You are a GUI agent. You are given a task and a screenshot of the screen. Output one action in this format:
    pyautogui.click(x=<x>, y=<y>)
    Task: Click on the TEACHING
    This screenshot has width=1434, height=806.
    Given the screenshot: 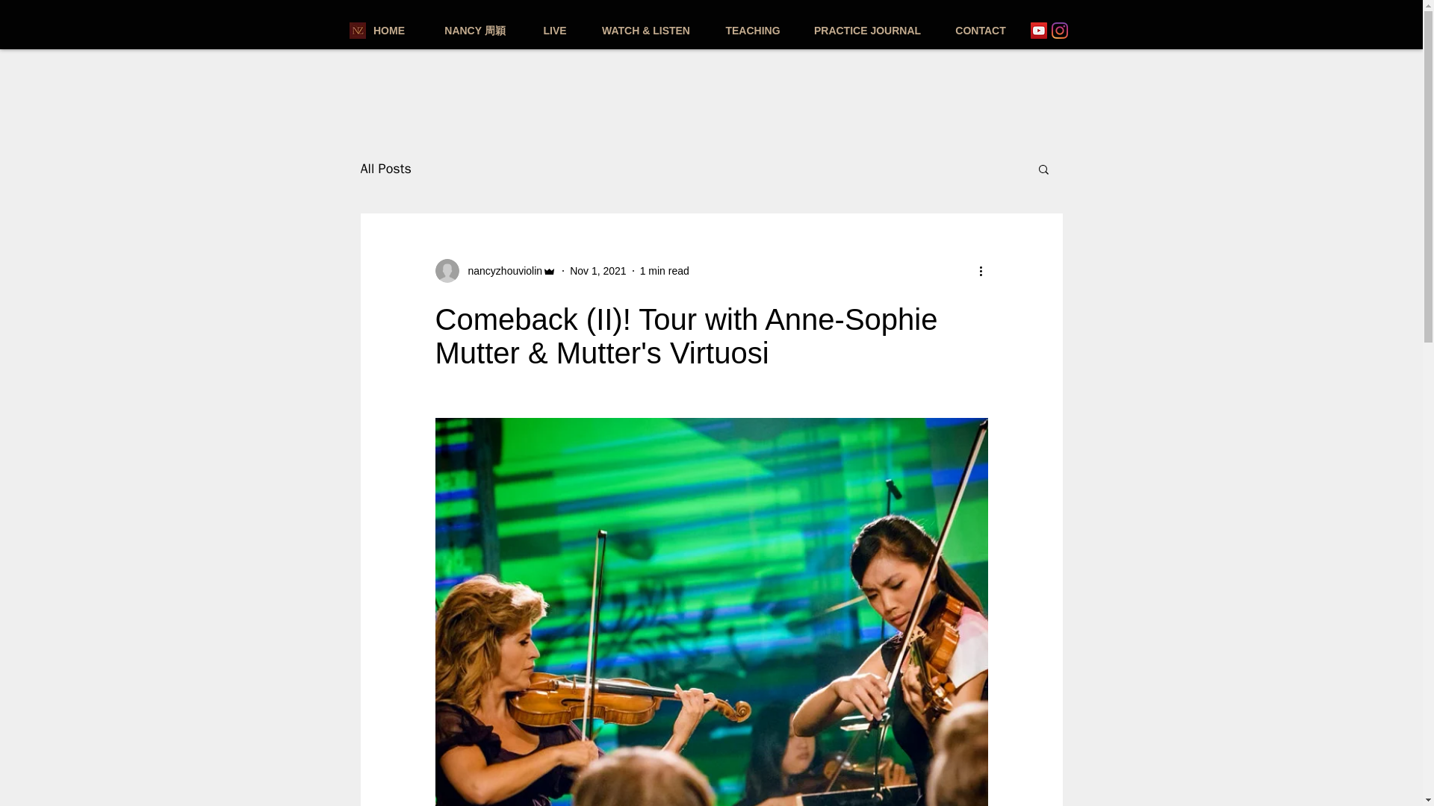 What is the action you would take?
    pyautogui.click(x=753, y=30)
    